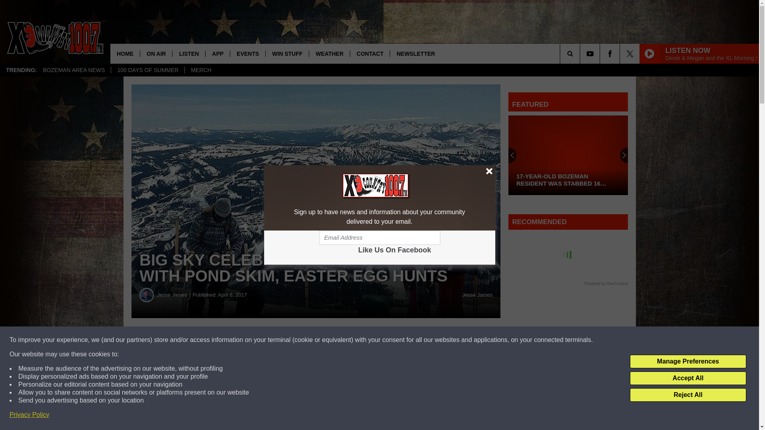 The height and width of the screenshot is (430, 765). Describe the element at coordinates (188, 53) in the screenshot. I see `LISTEN` at that location.